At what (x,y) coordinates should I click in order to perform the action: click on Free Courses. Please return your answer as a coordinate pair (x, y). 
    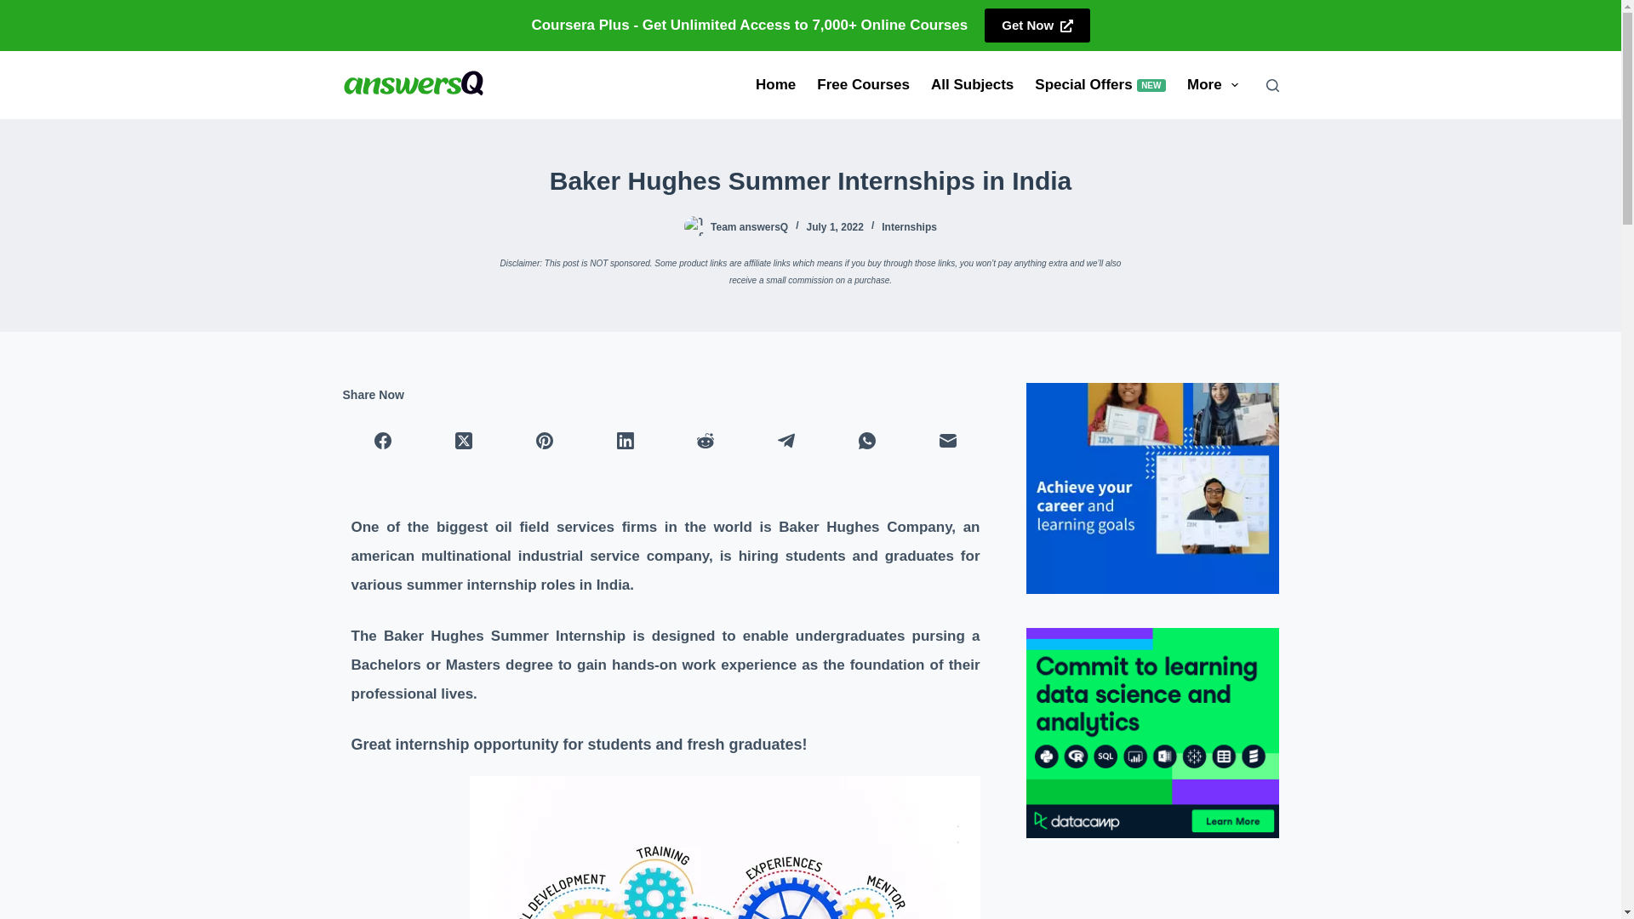
    Looking at the image, I should click on (864, 85).